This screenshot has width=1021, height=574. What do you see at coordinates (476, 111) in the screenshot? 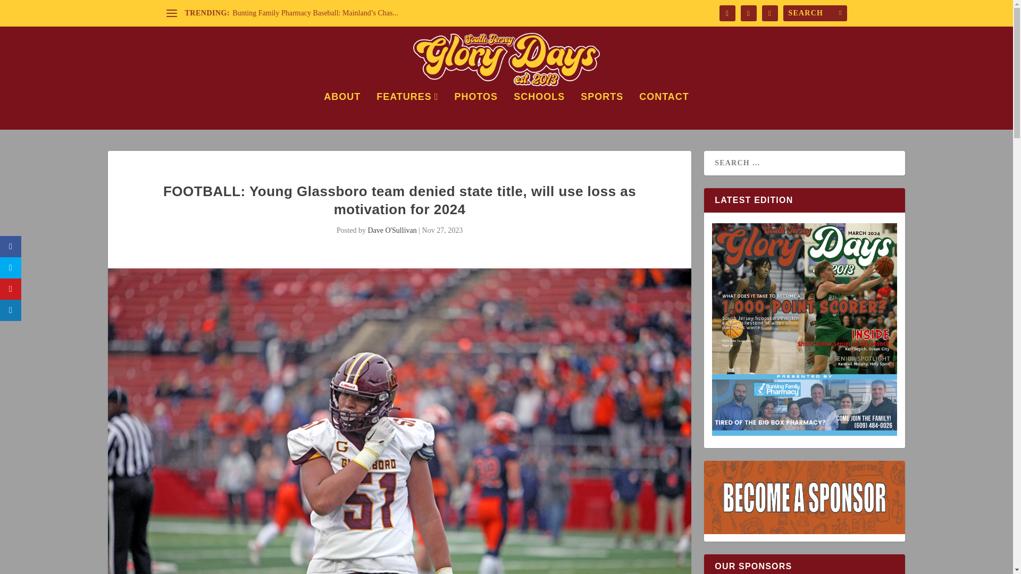
I see `PHOTOS` at bounding box center [476, 111].